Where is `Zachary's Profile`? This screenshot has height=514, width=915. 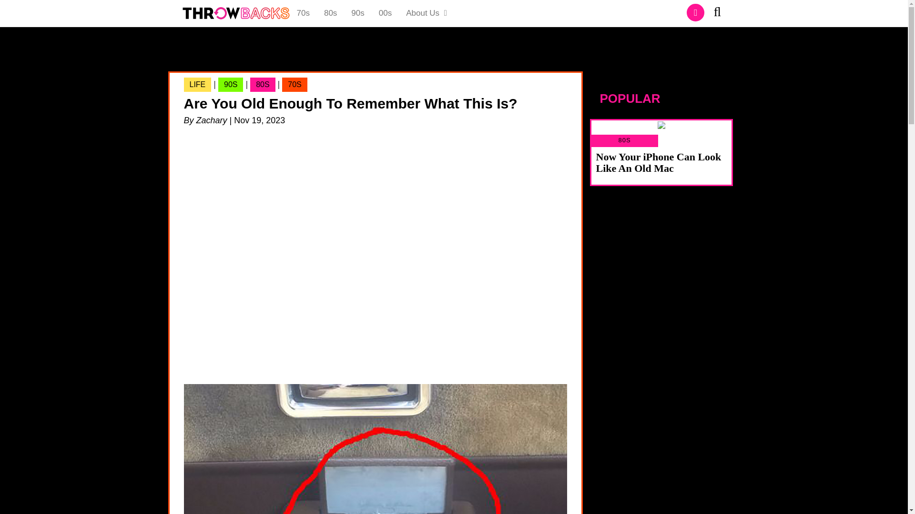
Zachary's Profile is located at coordinates (212, 120).